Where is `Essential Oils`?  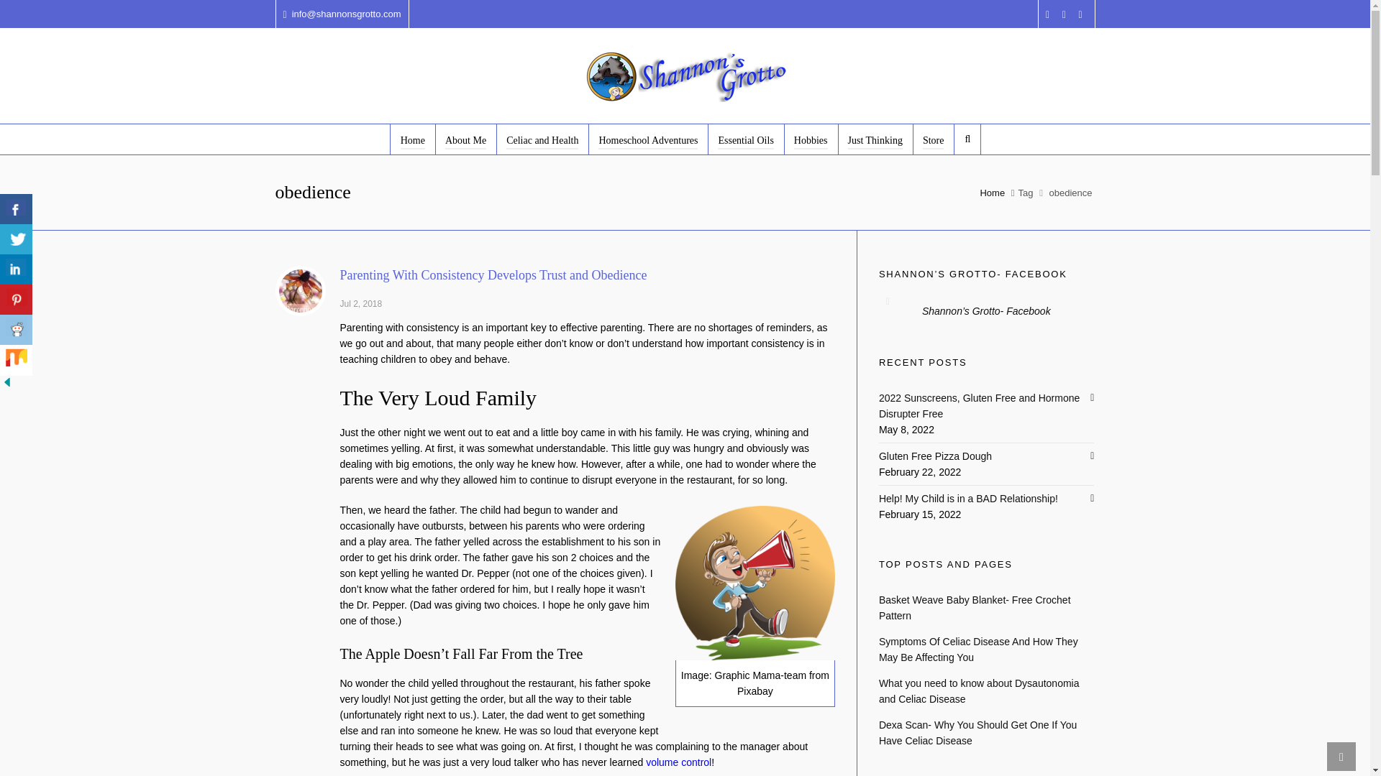
Essential Oils is located at coordinates (745, 139).